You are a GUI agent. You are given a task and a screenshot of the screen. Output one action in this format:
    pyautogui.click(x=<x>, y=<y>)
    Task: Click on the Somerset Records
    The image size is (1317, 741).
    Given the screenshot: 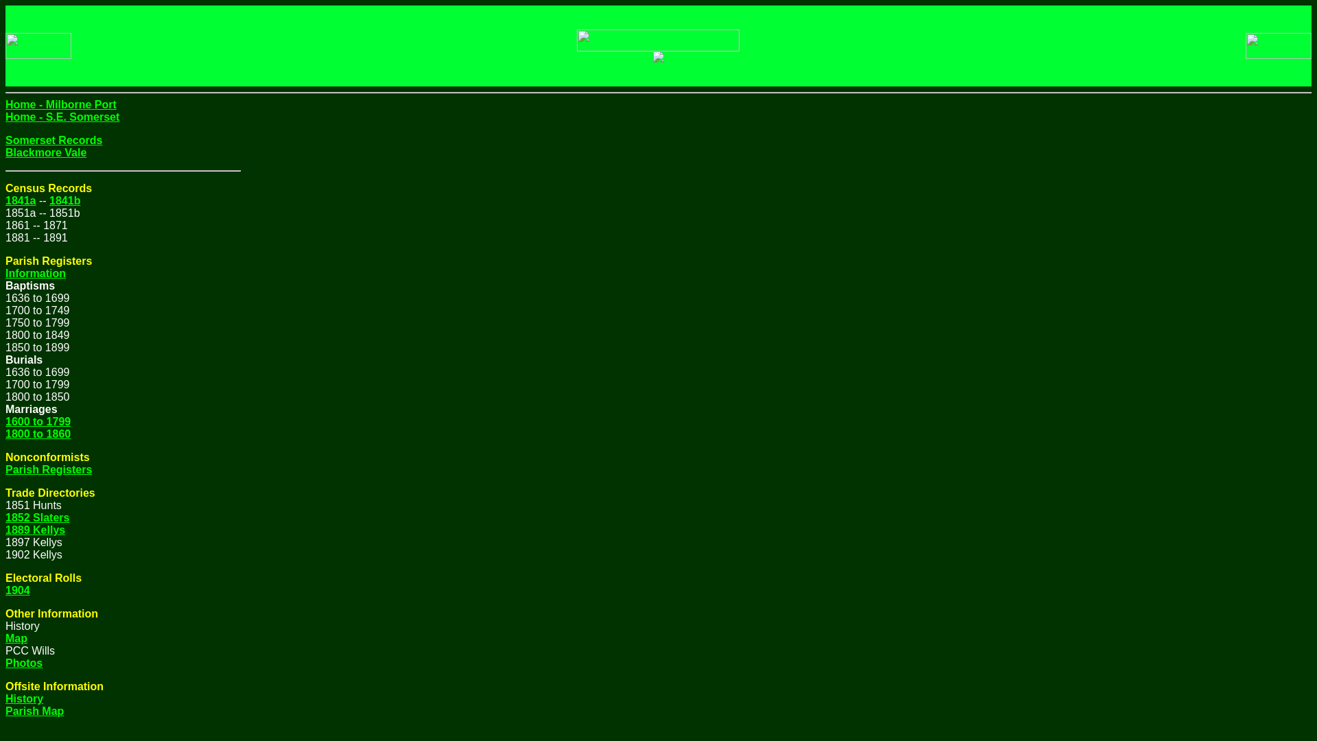 What is the action you would take?
    pyautogui.click(x=54, y=140)
    